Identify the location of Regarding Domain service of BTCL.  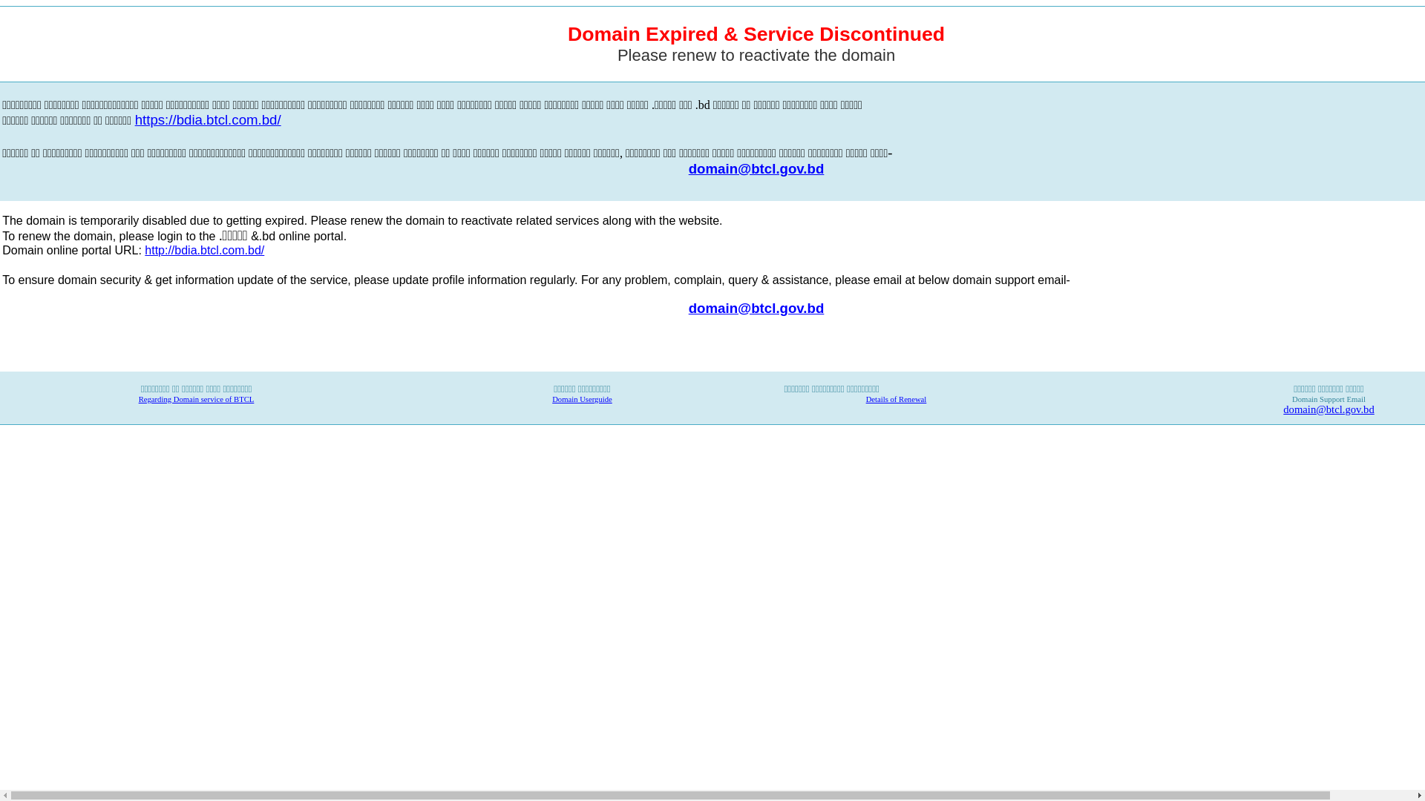
(197, 399).